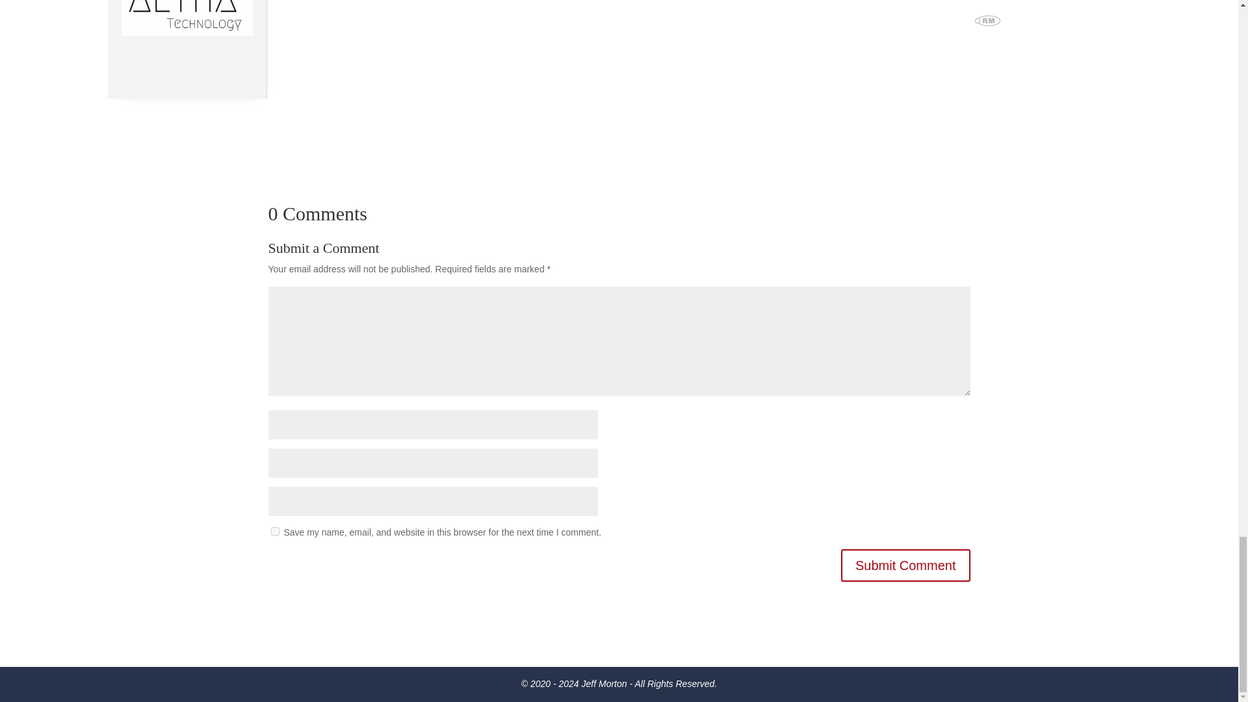 Image resolution: width=1248 pixels, height=702 pixels. What do you see at coordinates (274, 532) in the screenshot?
I see `yes` at bounding box center [274, 532].